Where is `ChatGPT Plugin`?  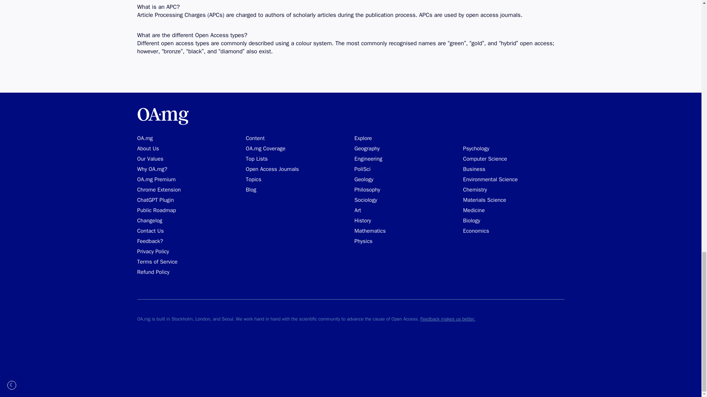 ChatGPT Plugin is located at coordinates (155, 200).